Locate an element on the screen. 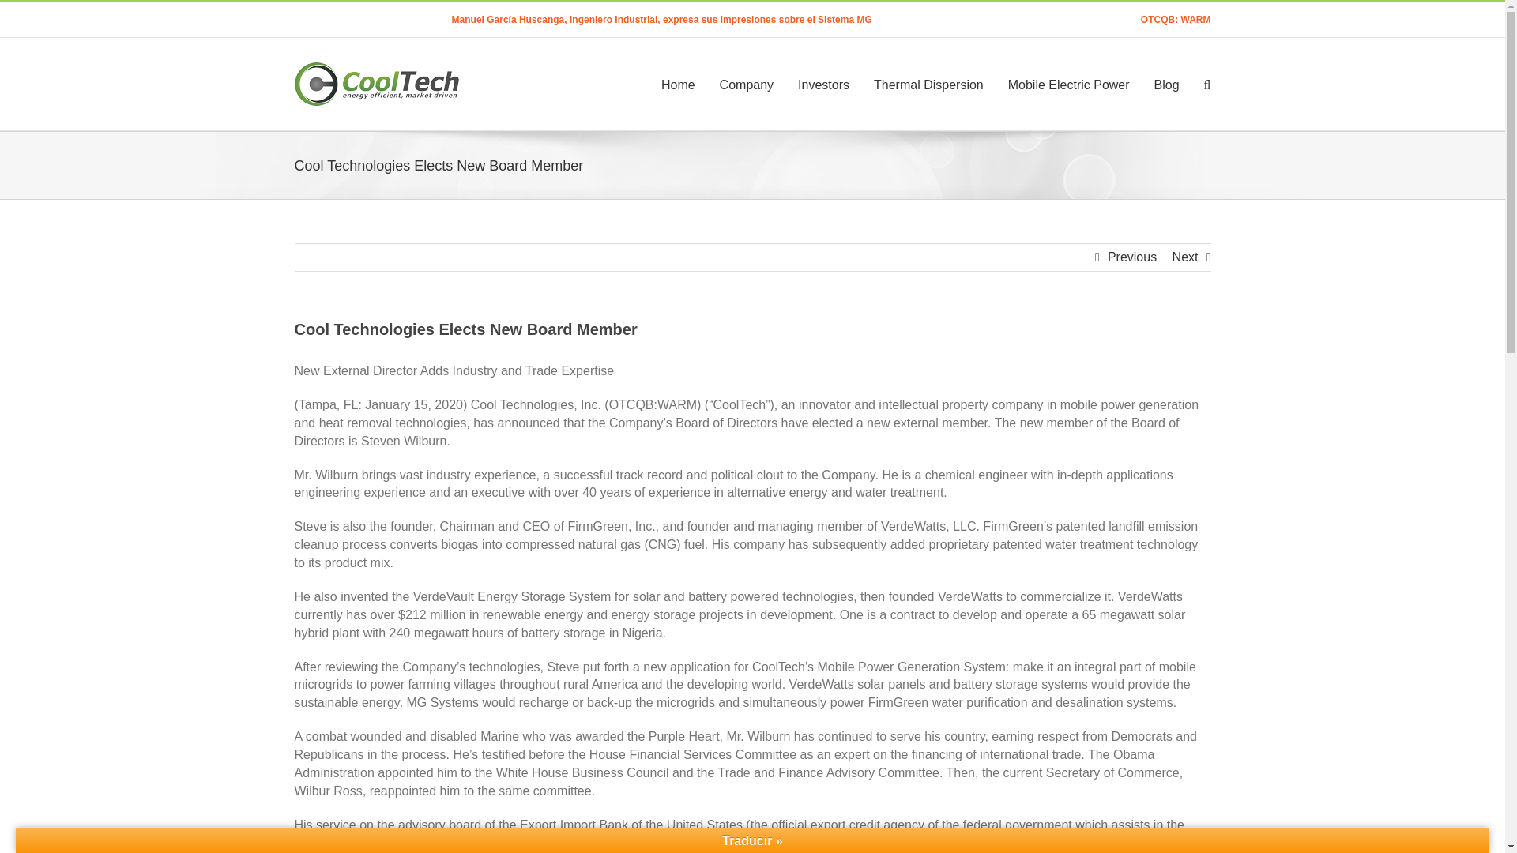 This screenshot has height=853, width=1517. Mobile Electric Power is located at coordinates (1069, 84).